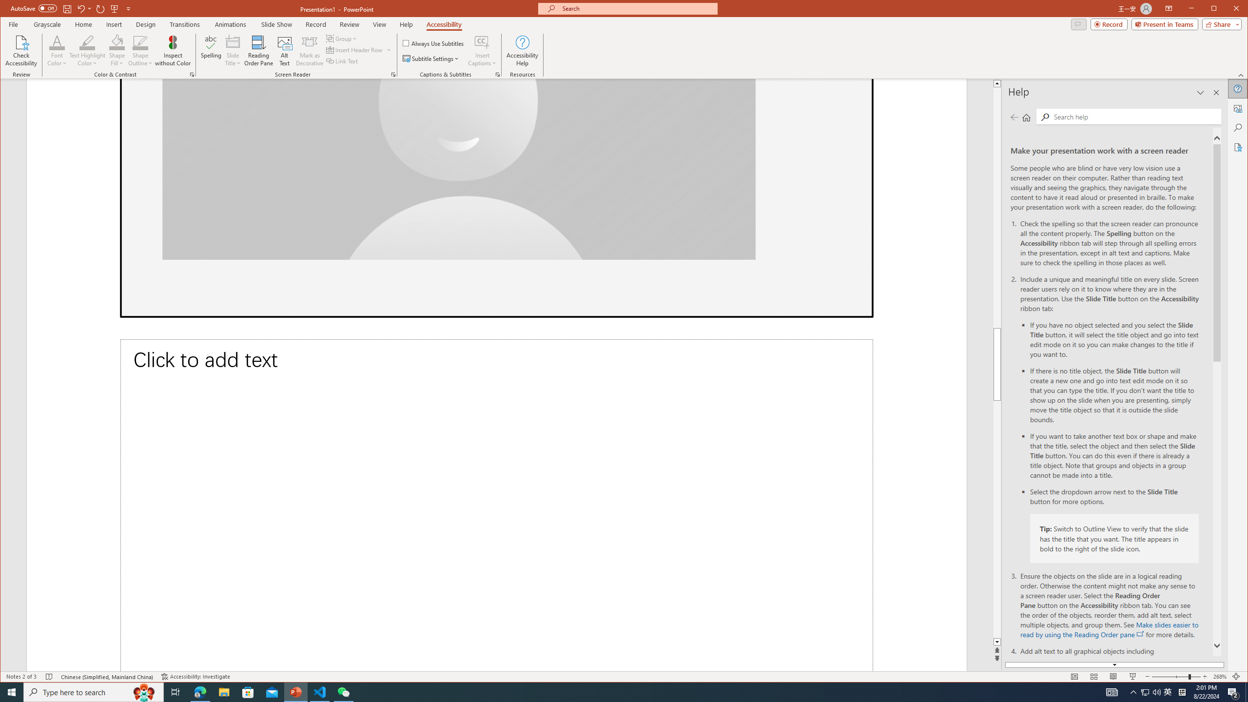  What do you see at coordinates (343, 692) in the screenshot?
I see `WeChat - 1 running window` at bounding box center [343, 692].